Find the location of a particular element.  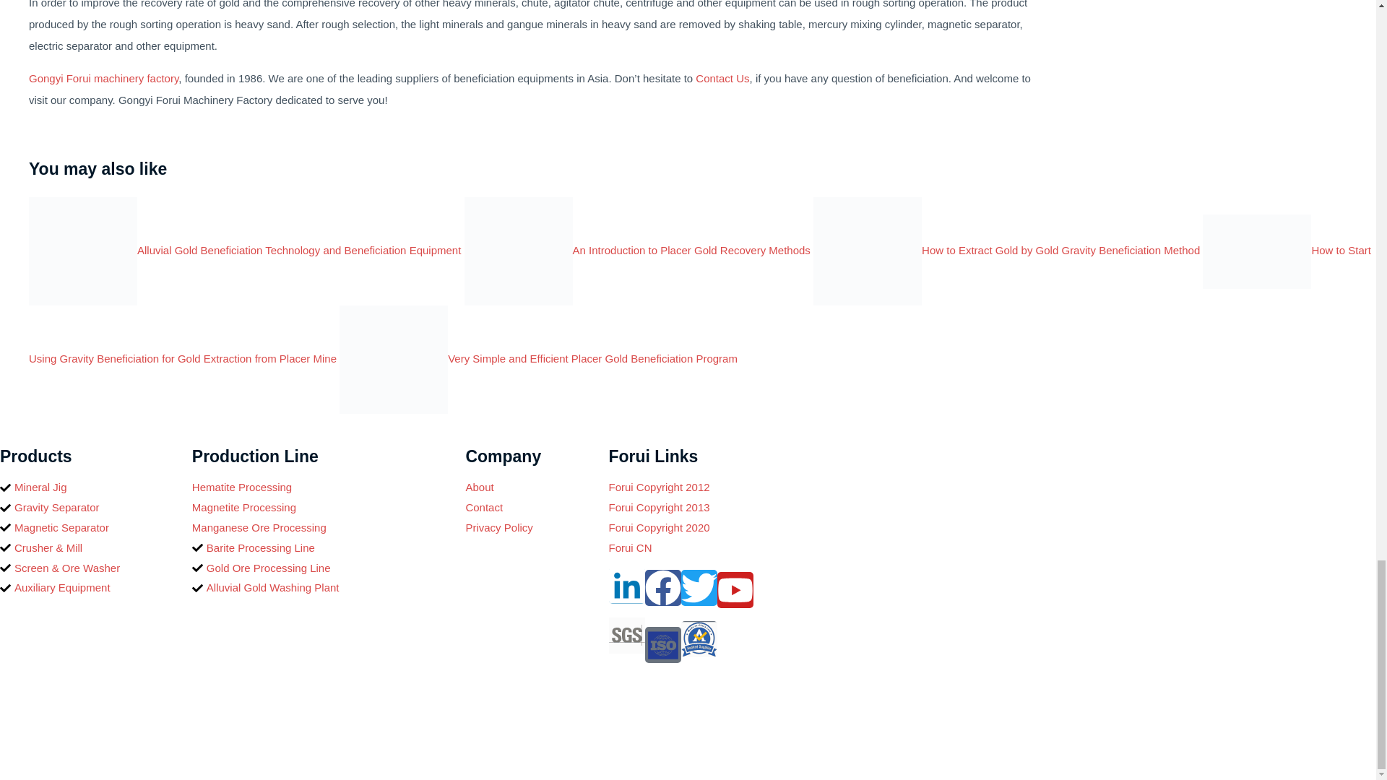

Contact Us is located at coordinates (722, 78).